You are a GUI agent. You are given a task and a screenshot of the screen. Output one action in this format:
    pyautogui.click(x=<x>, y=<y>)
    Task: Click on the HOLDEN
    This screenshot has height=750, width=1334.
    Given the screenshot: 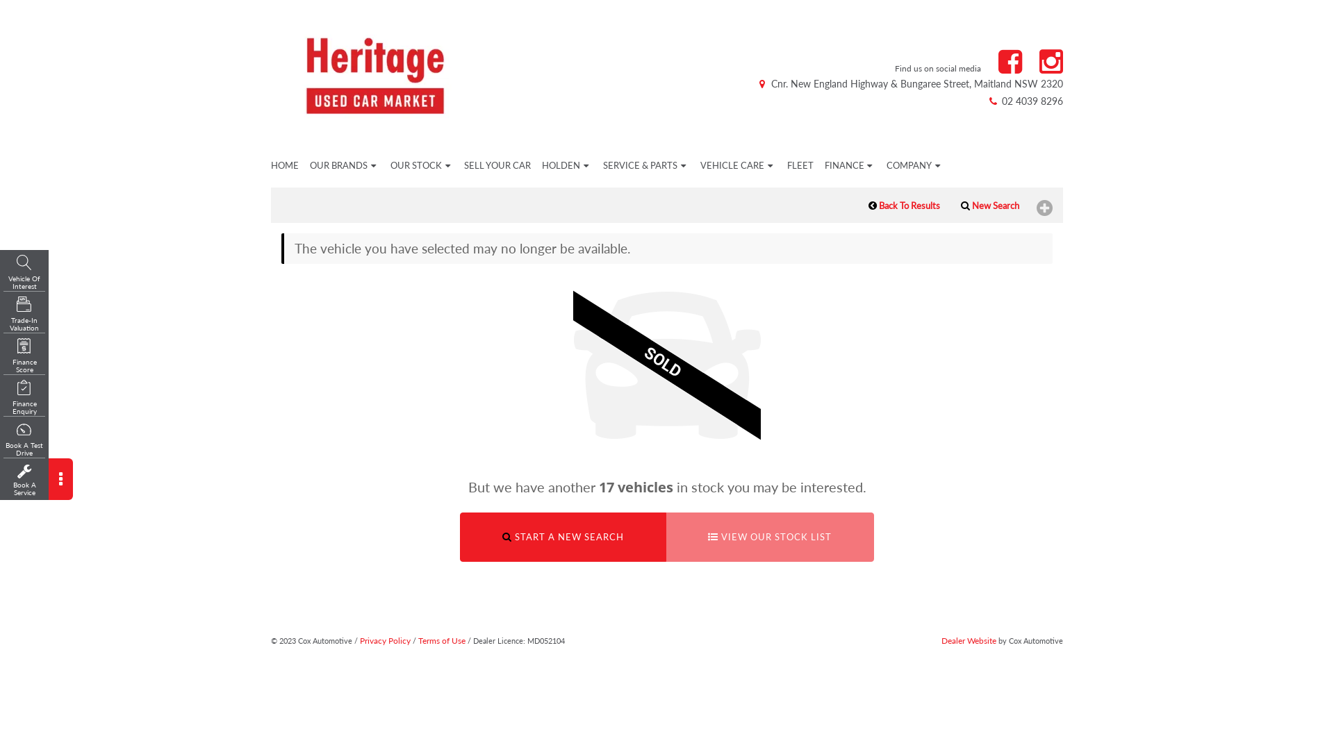 What is the action you would take?
    pyautogui.click(x=567, y=165)
    